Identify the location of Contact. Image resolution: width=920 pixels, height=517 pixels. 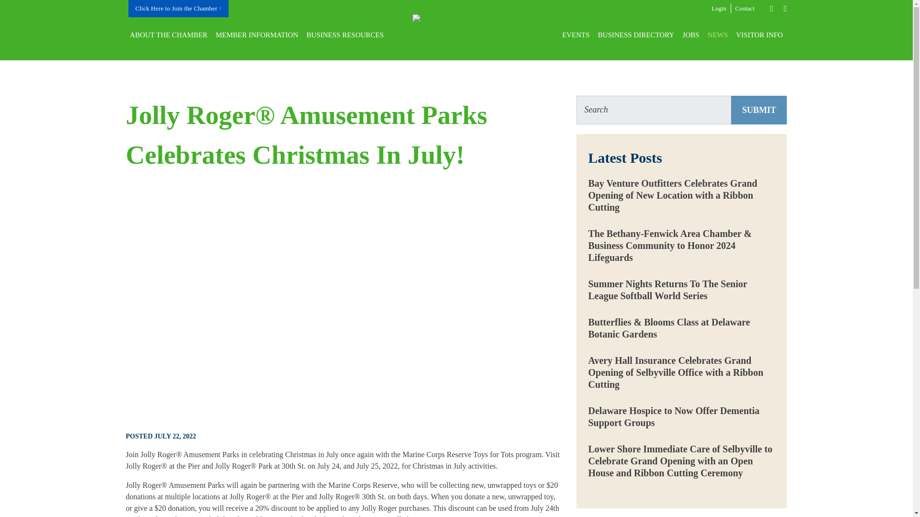
(745, 9).